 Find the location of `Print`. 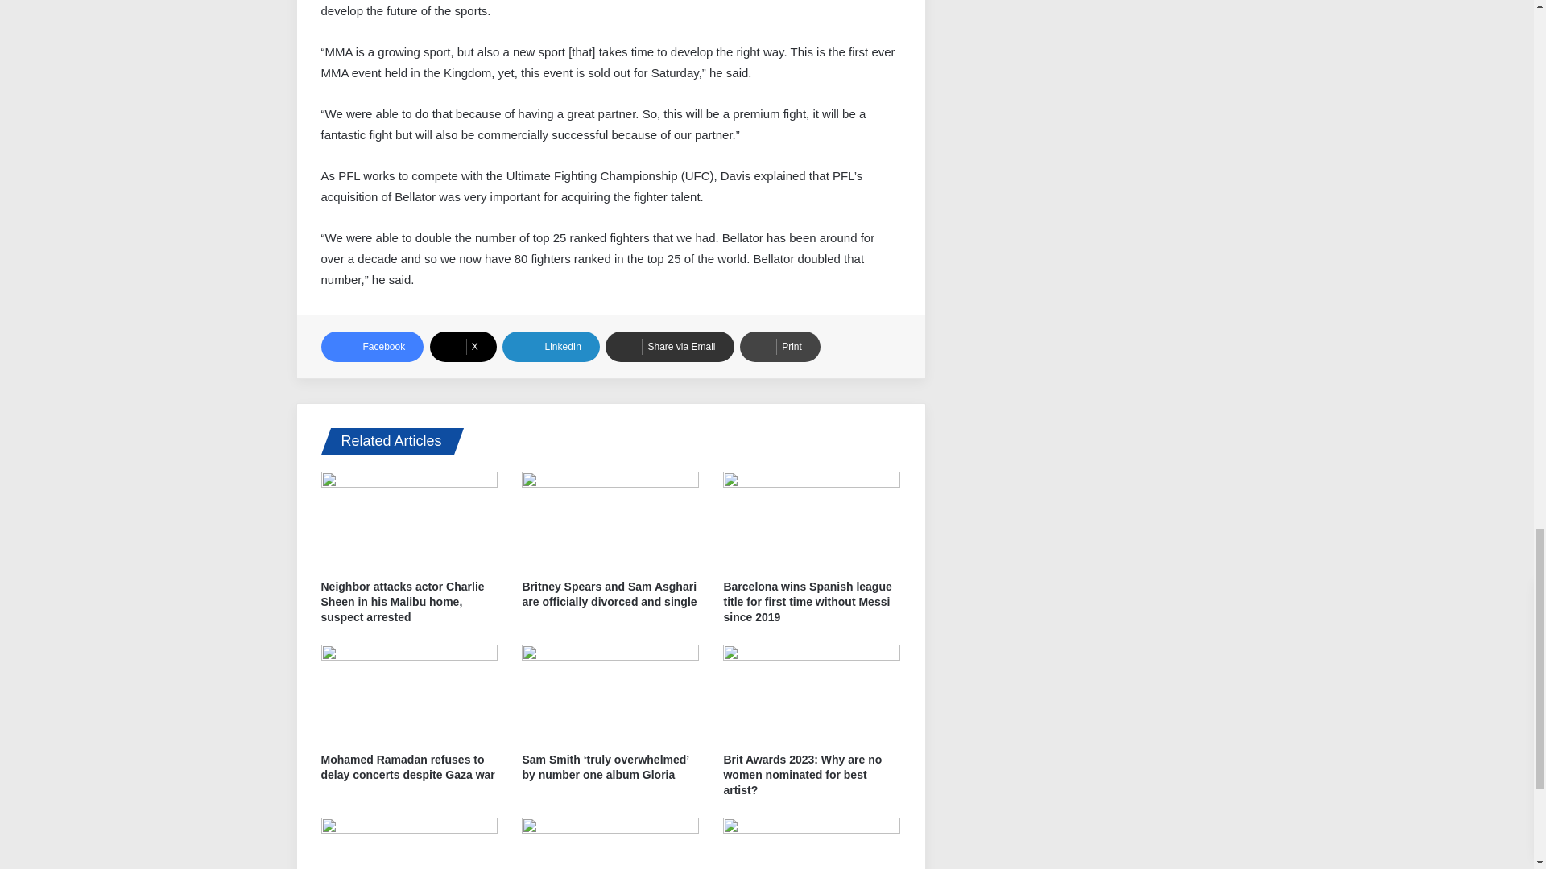

Print is located at coordinates (780, 346).